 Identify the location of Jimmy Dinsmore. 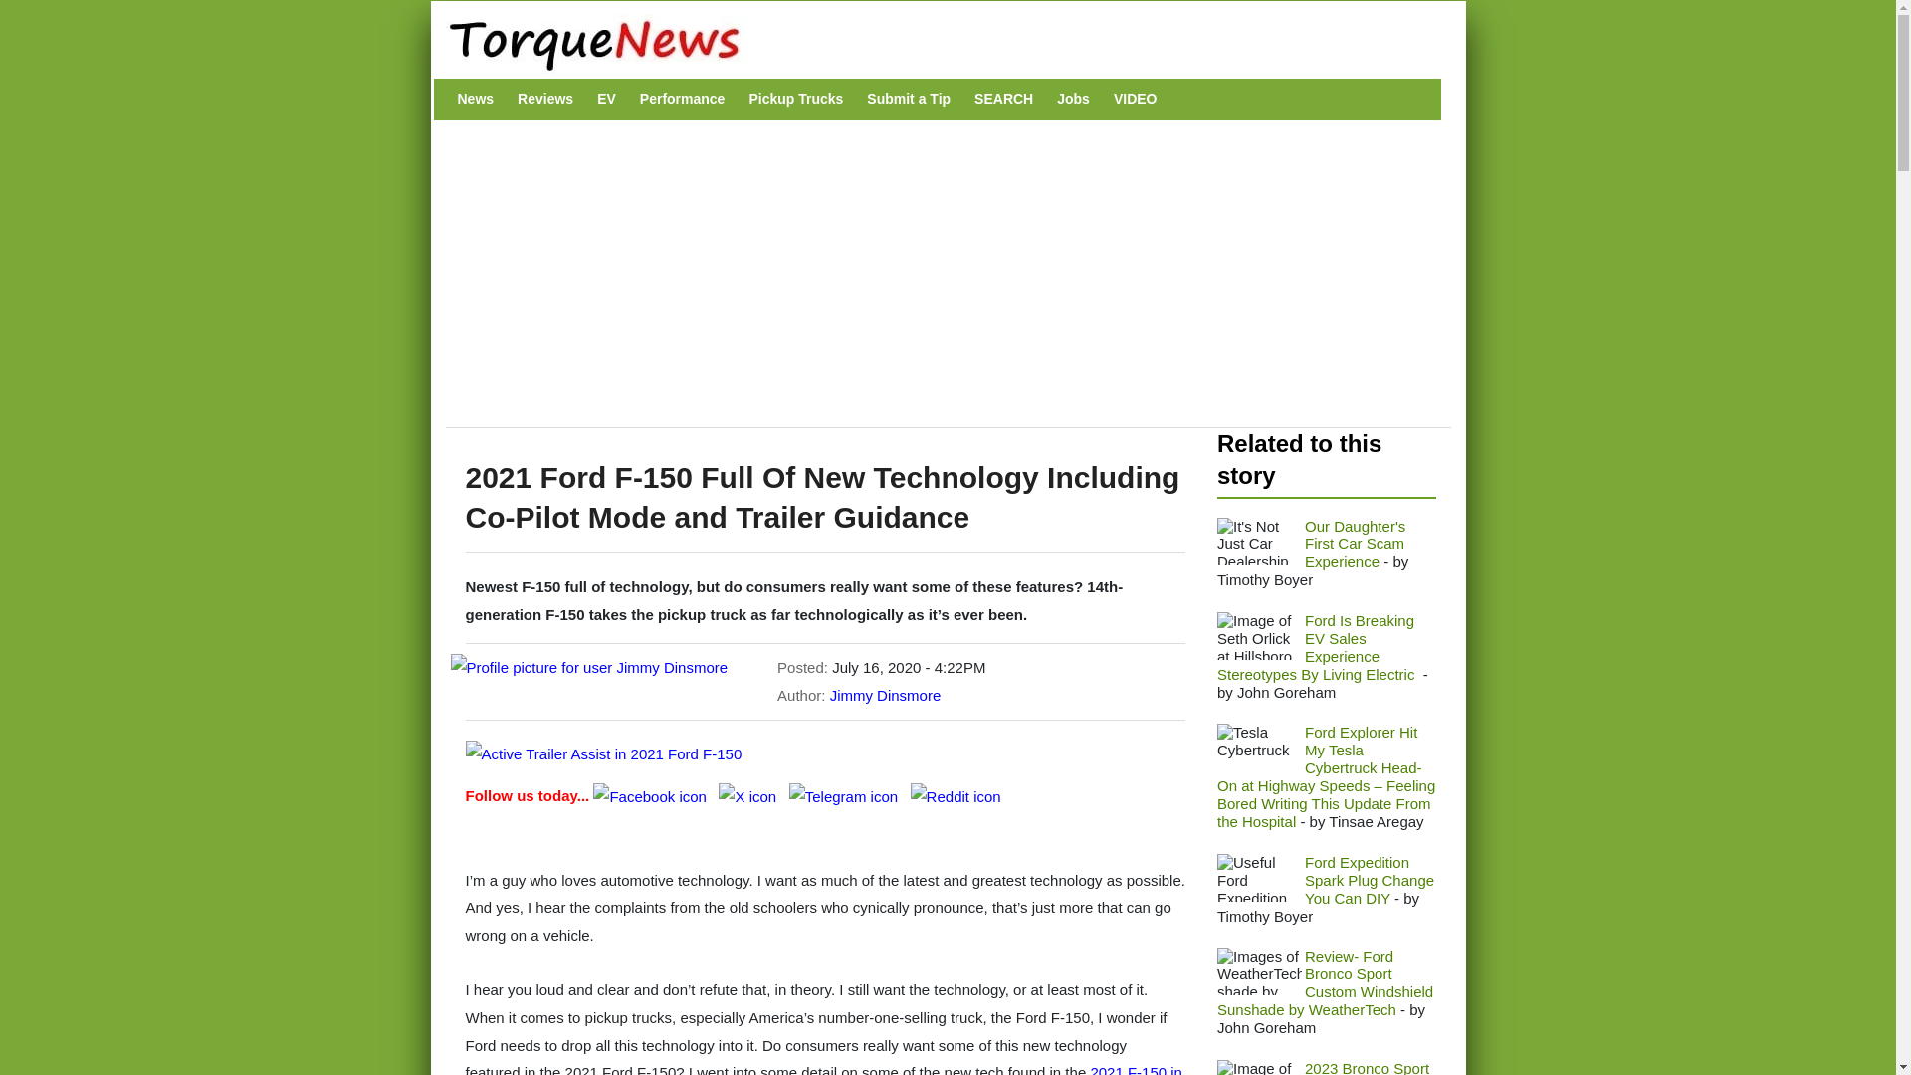
(886, 695).